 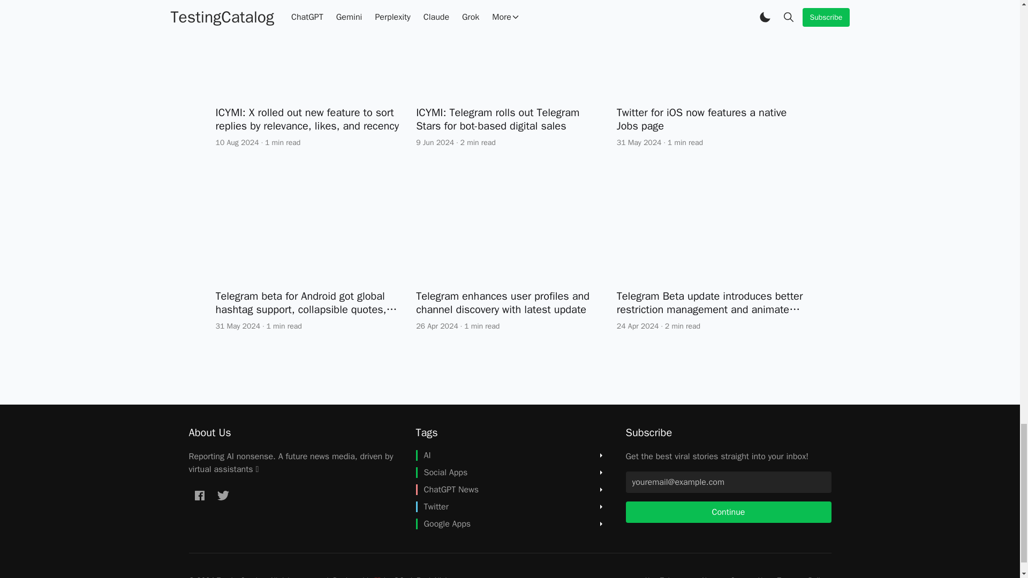 What do you see at coordinates (435, 142) in the screenshot?
I see `Updated 9 Jun 2024` at bounding box center [435, 142].